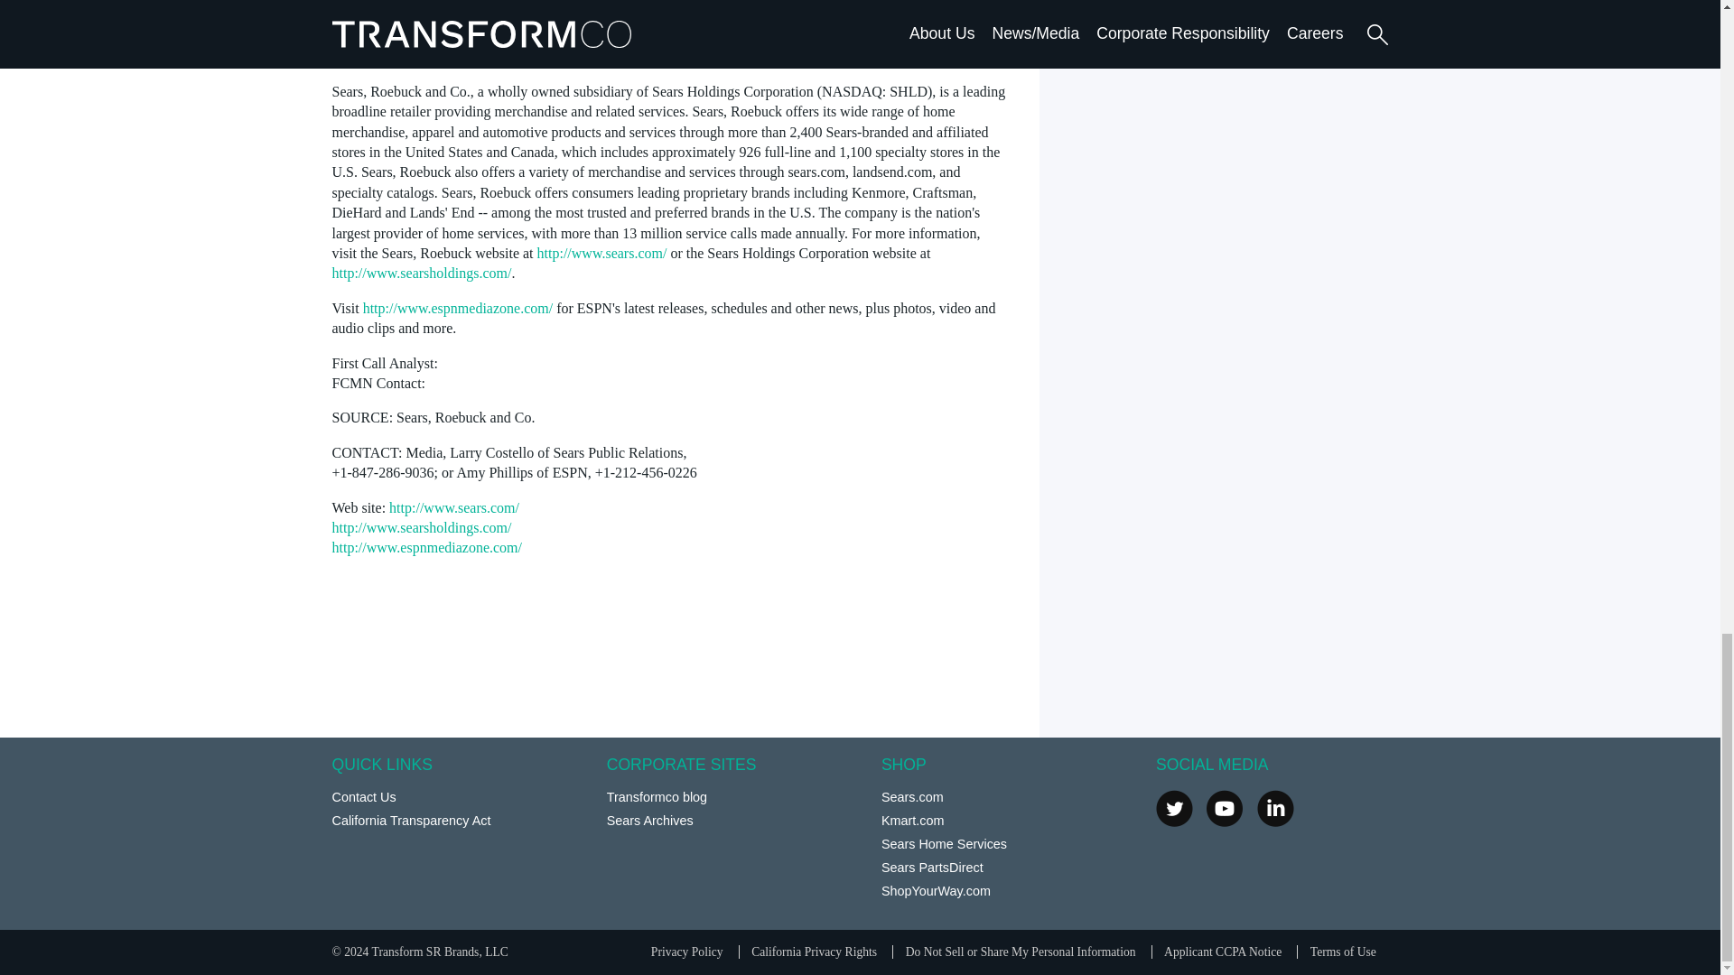 This screenshot has width=1734, height=975. What do you see at coordinates (1275, 807) in the screenshot?
I see `Follow us on LinkedIn` at bounding box center [1275, 807].